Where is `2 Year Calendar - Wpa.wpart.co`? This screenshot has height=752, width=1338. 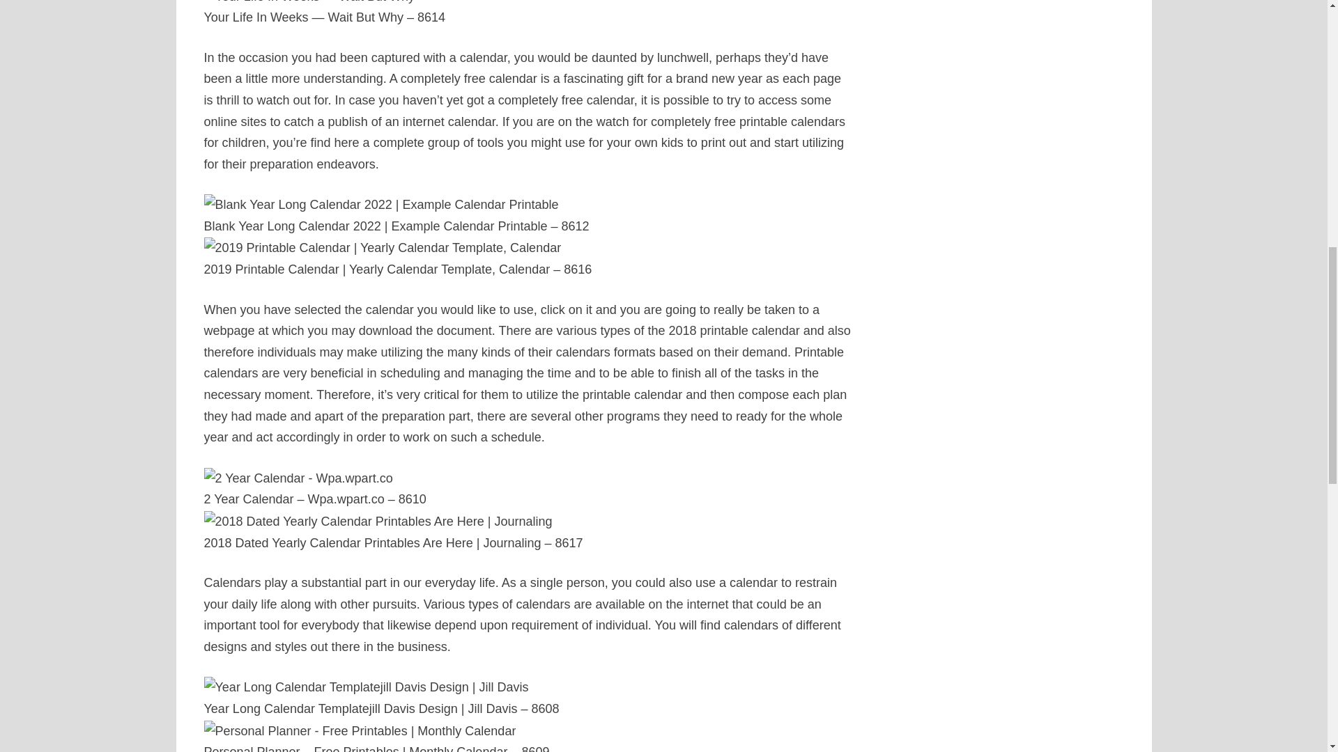
2 Year Calendar - Wpa.wpart.co is located at coordinates (297, 478).